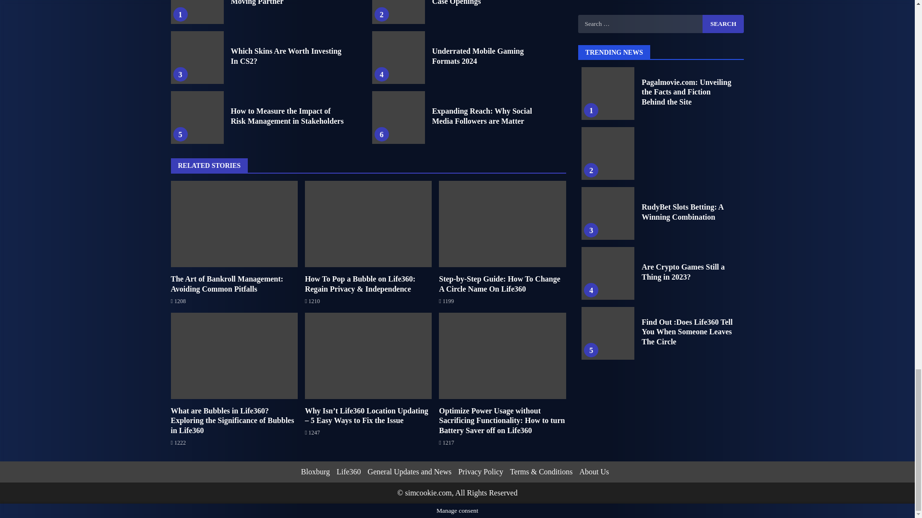 The image size is (922, 518). I want to click on Which Skins Are Worth Investing In CS2?, so click(197, 57).